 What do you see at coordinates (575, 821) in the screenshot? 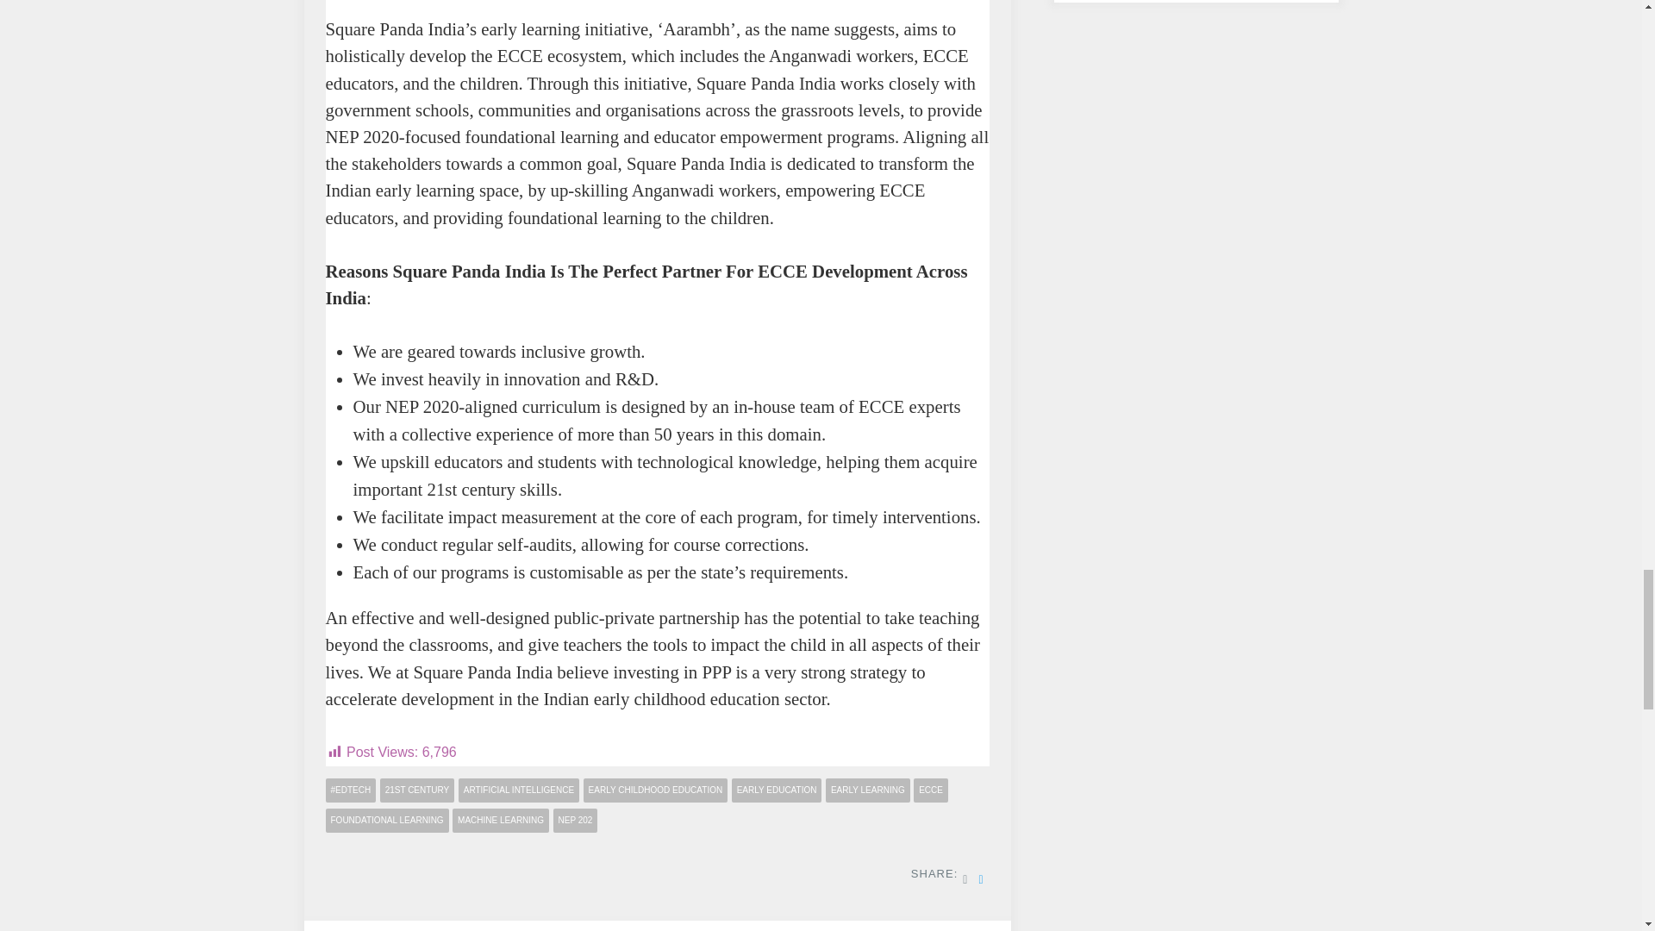
I see `NEP 202` at bounding box center [575, 821].